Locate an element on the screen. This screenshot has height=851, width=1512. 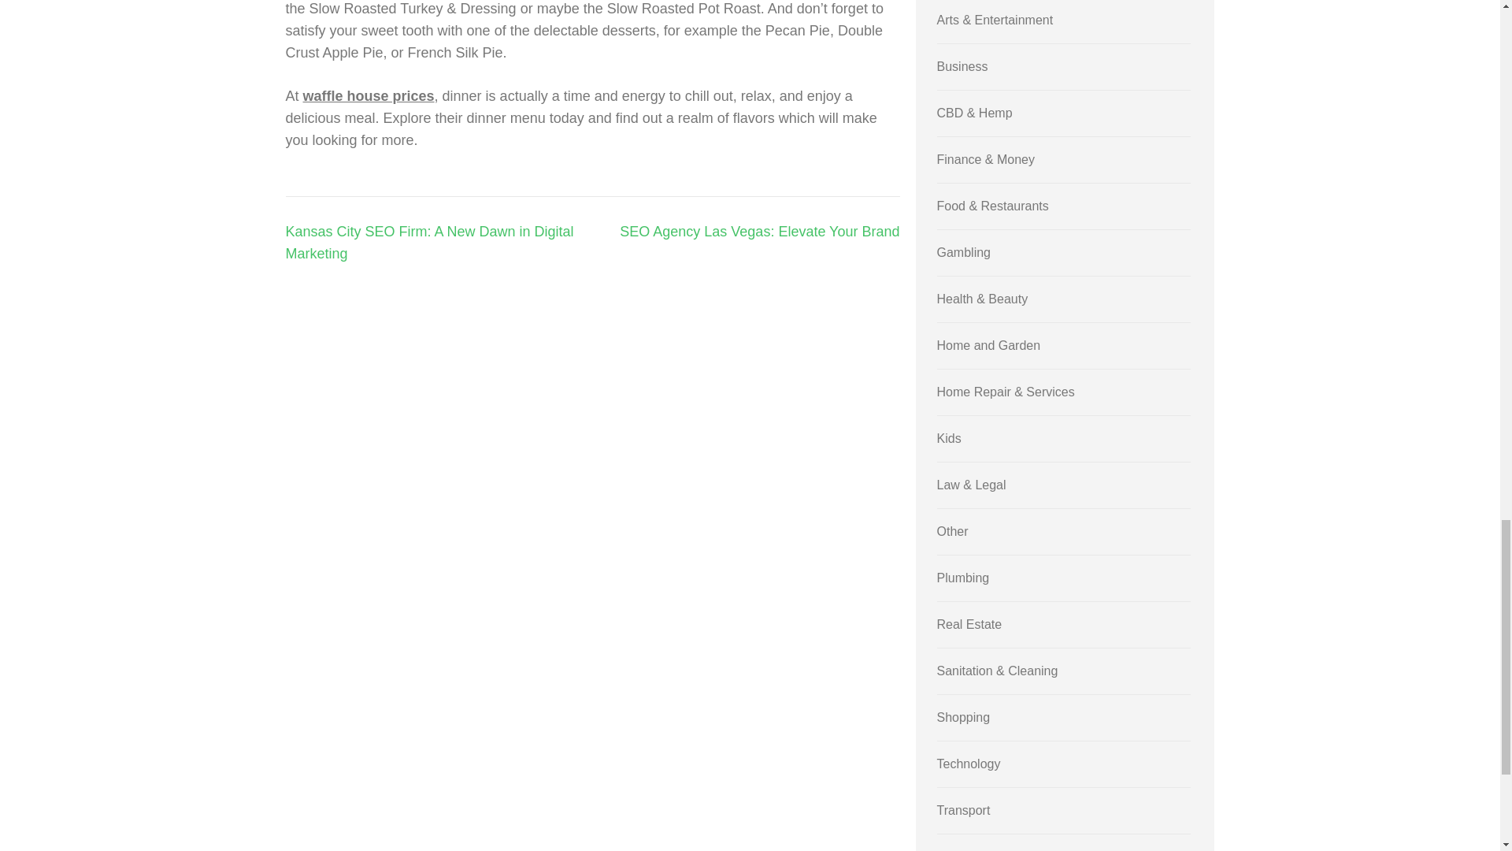
SEO Agency Las Vegas: Elevate Your Brand is located at coordinates (759, 232).